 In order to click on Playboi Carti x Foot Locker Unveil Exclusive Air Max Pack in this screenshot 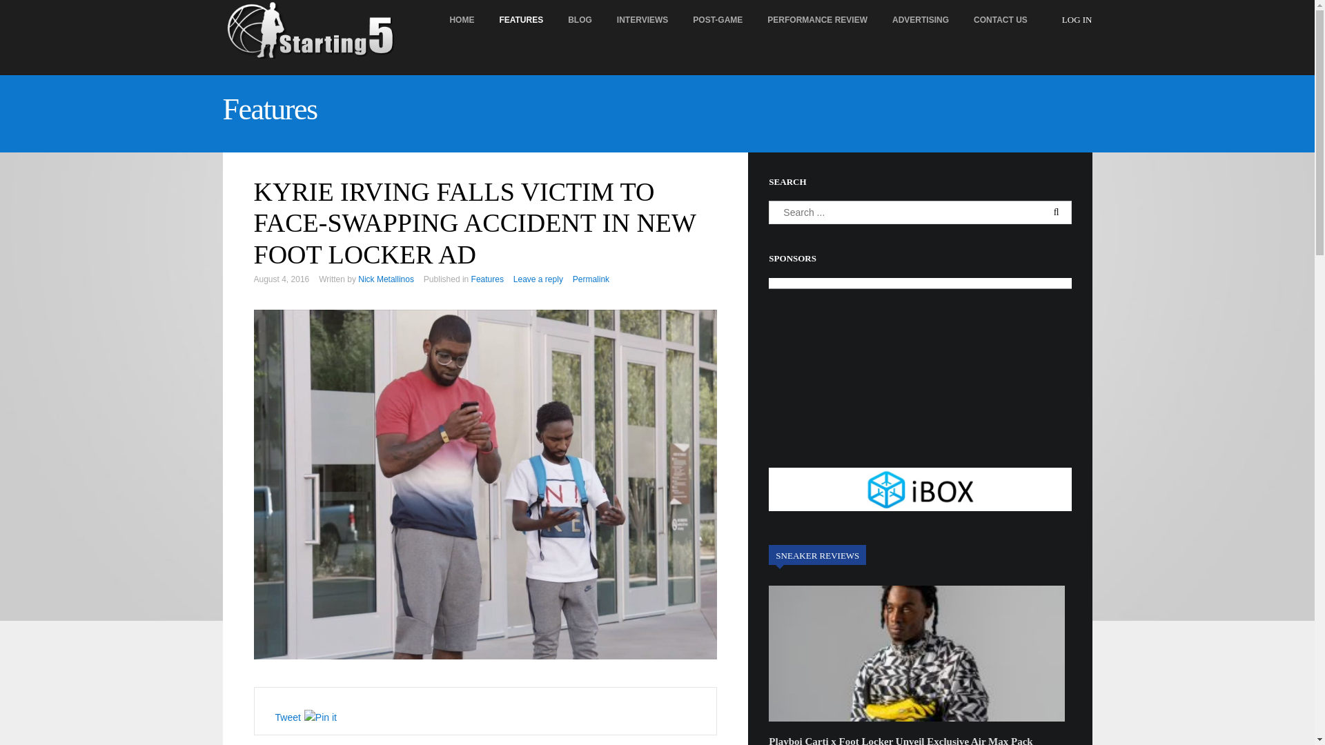, I will do `click(900, 741)`.